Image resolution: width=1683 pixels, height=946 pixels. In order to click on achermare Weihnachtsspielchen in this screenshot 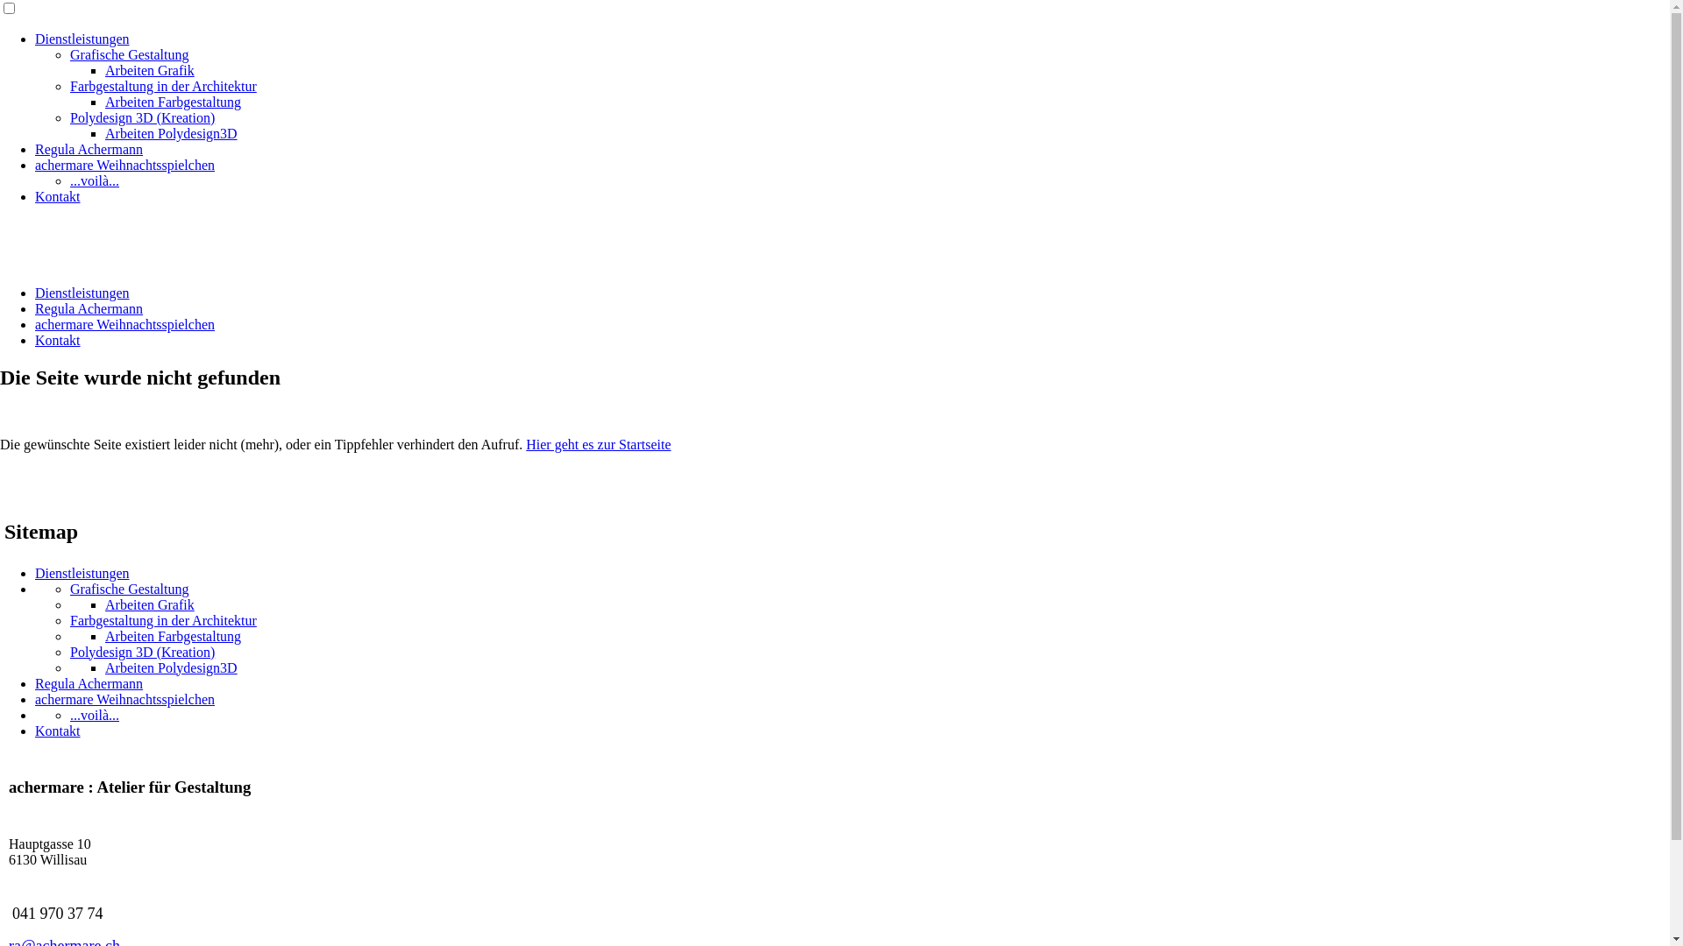, I will do `click(124, 699)`.